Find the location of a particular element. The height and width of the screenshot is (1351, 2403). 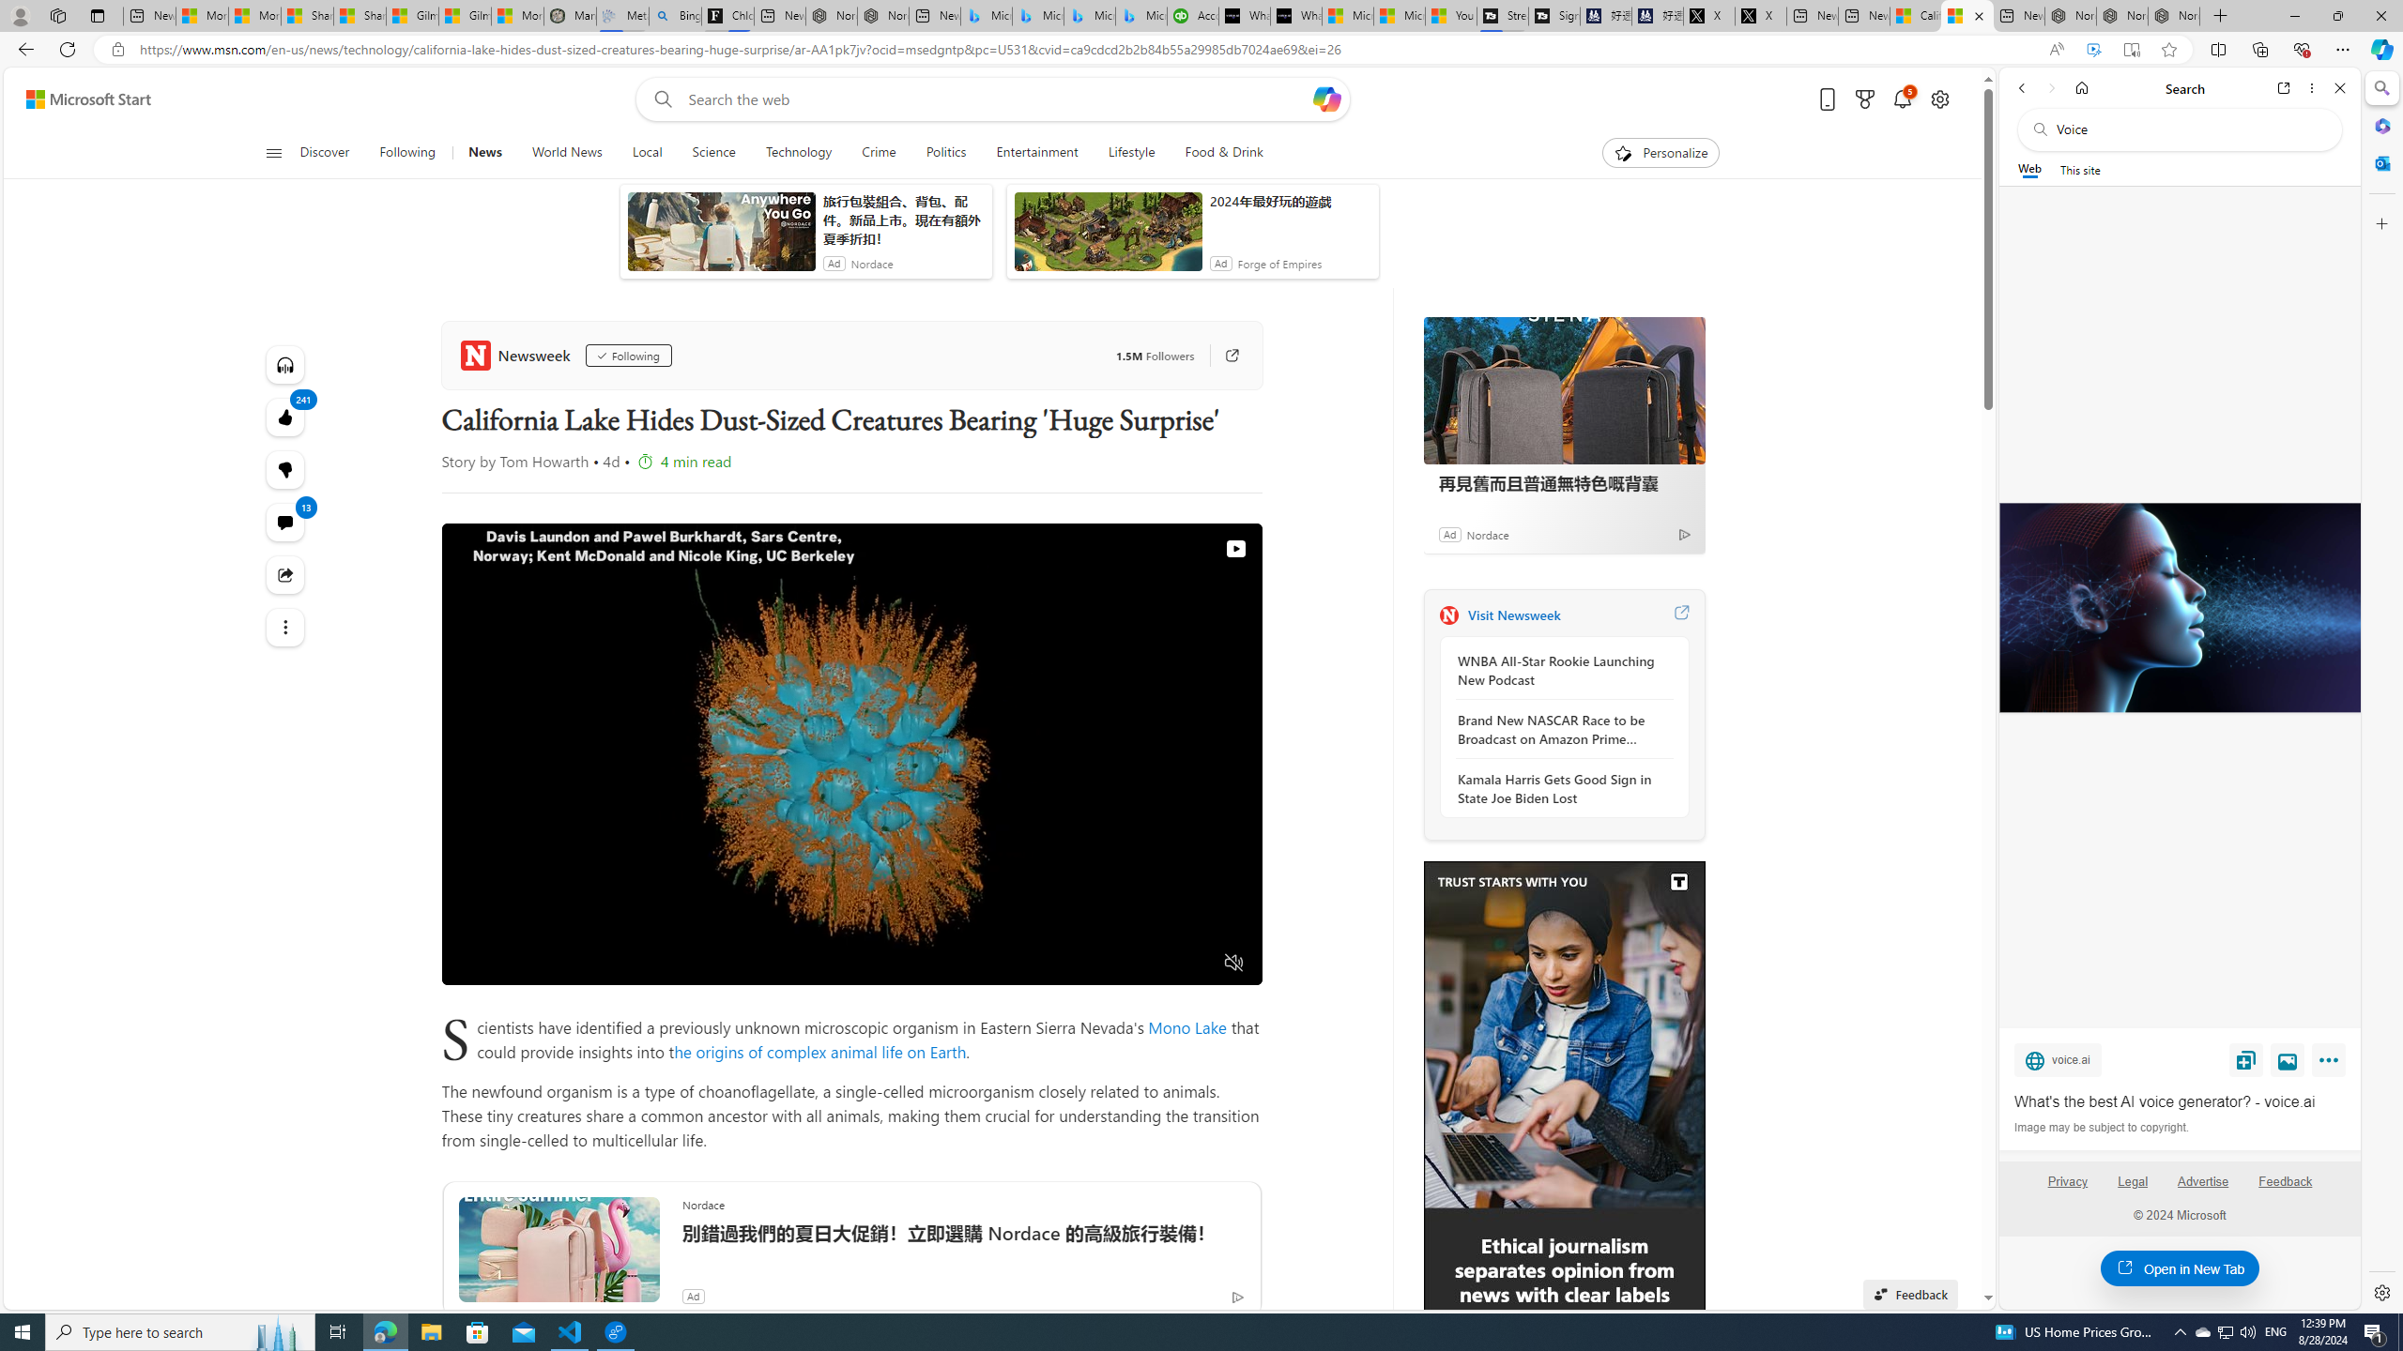

View on Watch is located at coordinates (1235, 548).